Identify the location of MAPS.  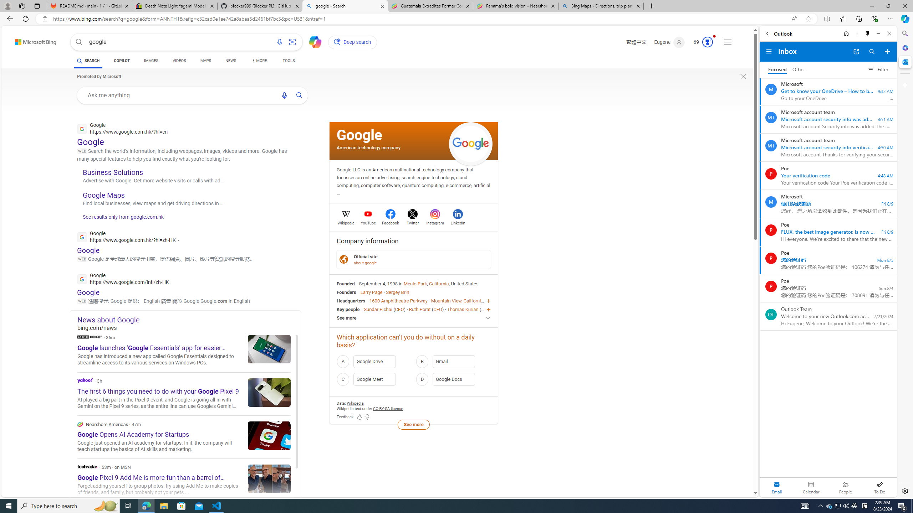
(205, 61).